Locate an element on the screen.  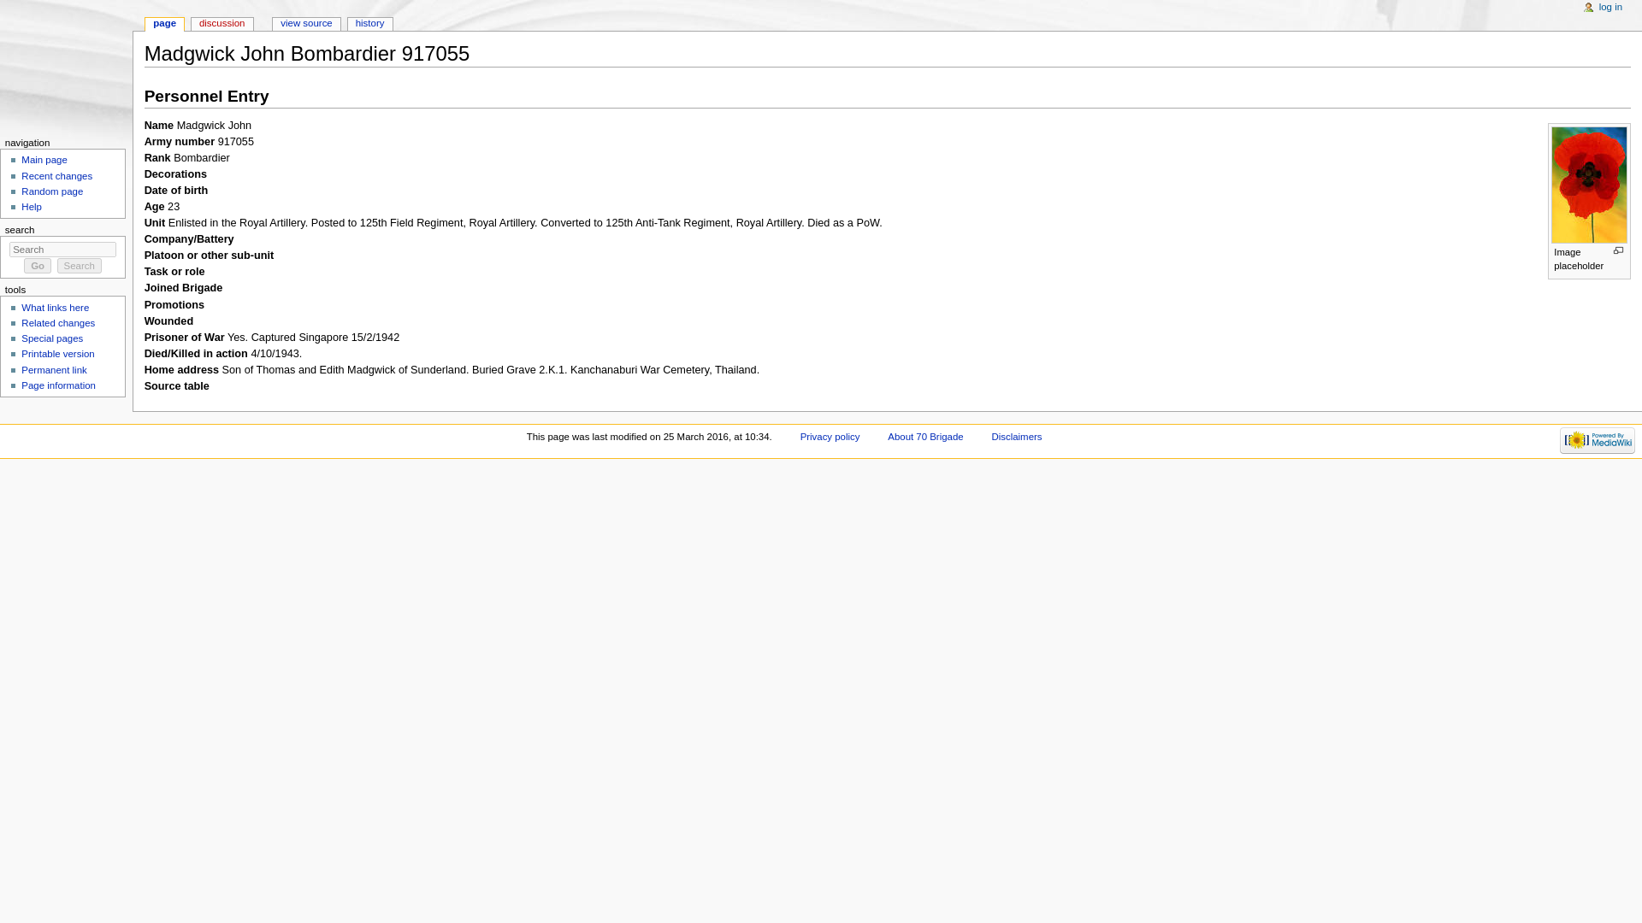
log in is located at coordinates (1610, 8).